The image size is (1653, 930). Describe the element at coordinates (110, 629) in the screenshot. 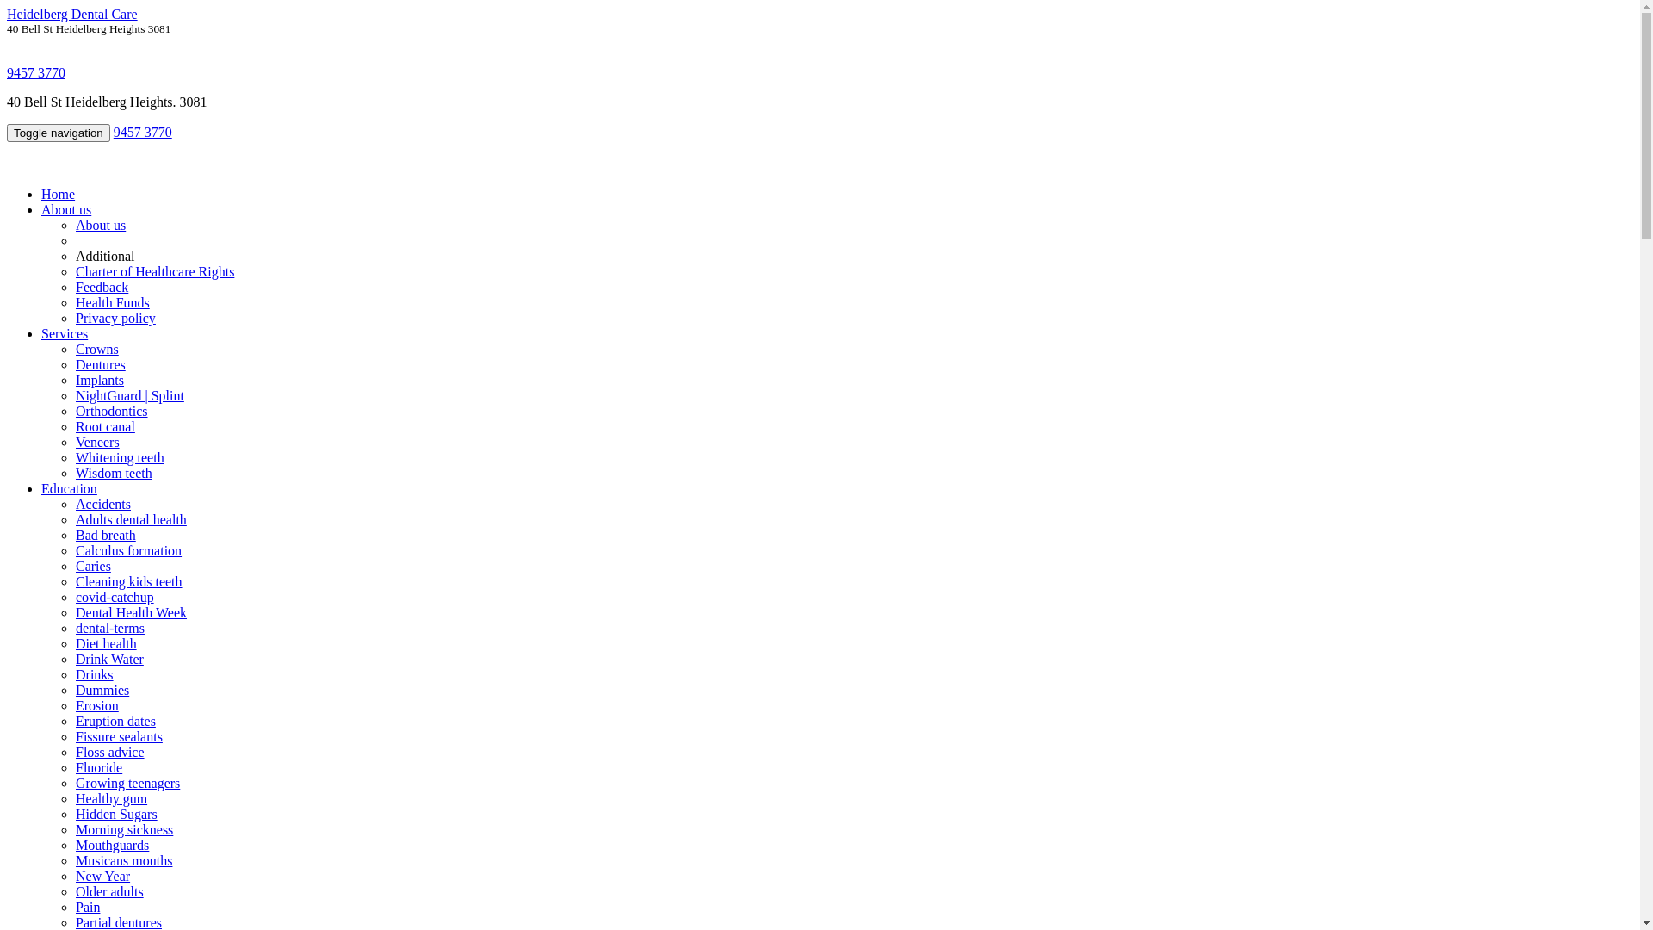

I see `dental-terms` at that location.